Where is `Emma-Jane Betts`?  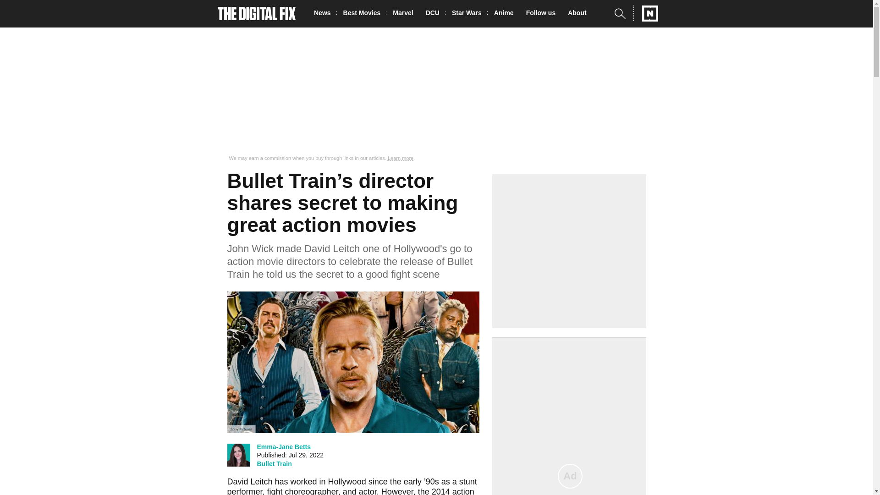 Emma-Jane Betts is located at coordinates (283, 446).